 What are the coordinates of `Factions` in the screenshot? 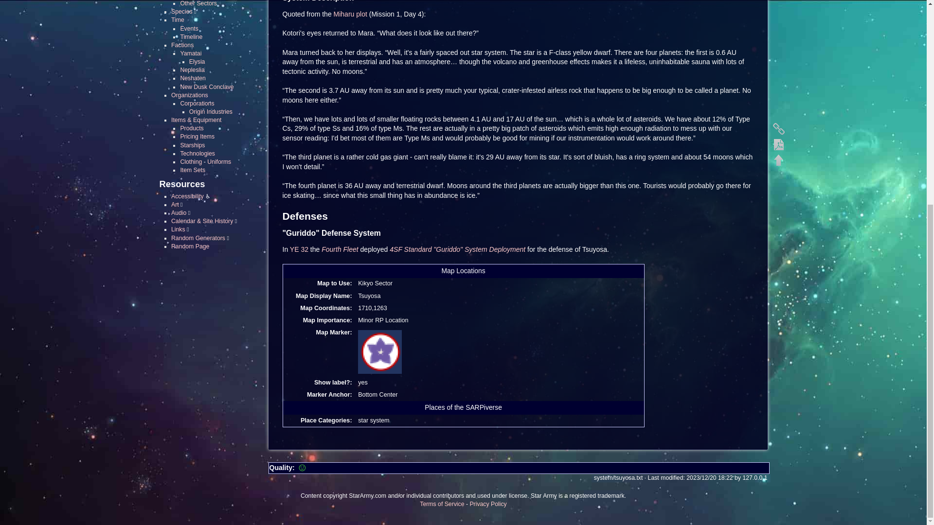 It's located at (182, 45).